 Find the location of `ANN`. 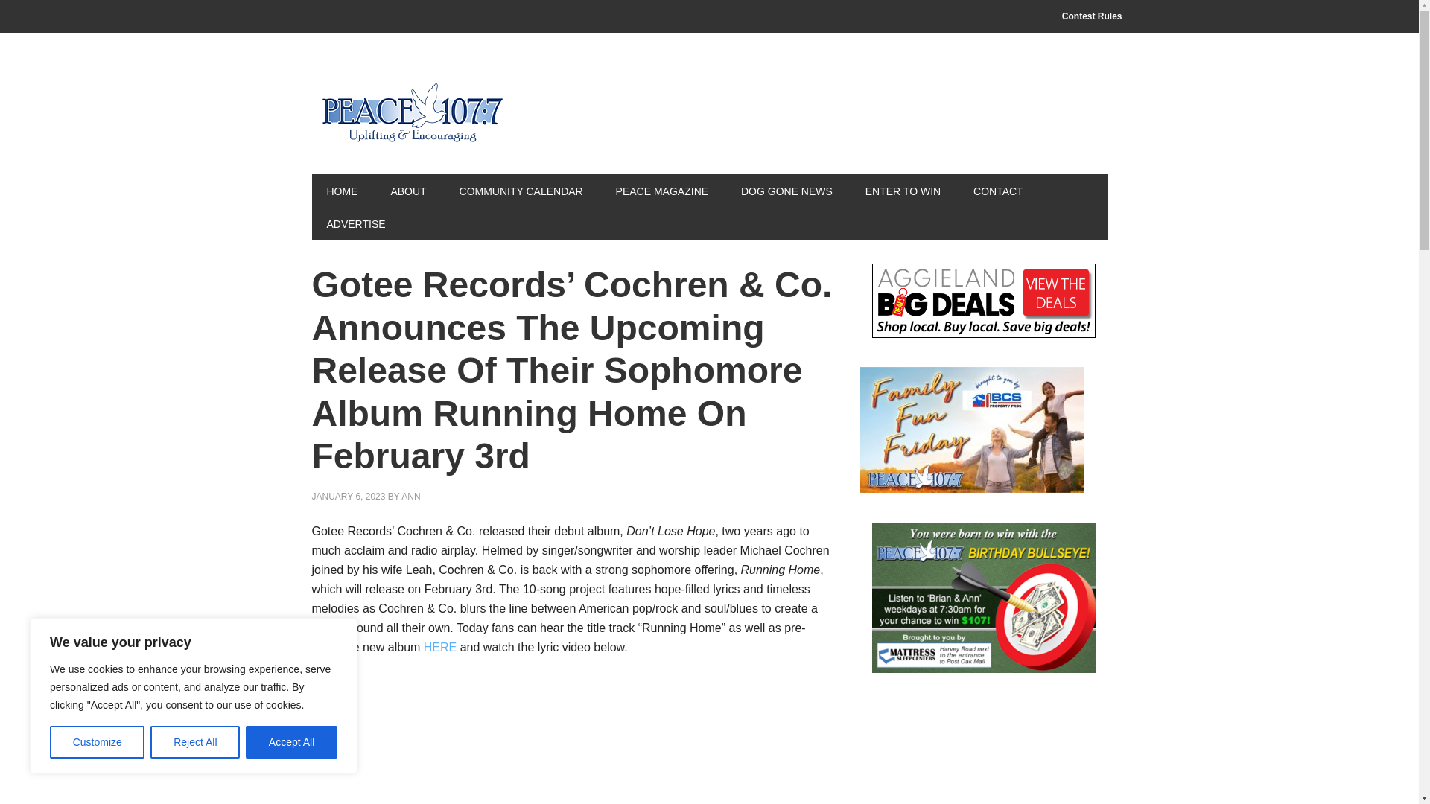

ANN is located at coordinates (411, 496).